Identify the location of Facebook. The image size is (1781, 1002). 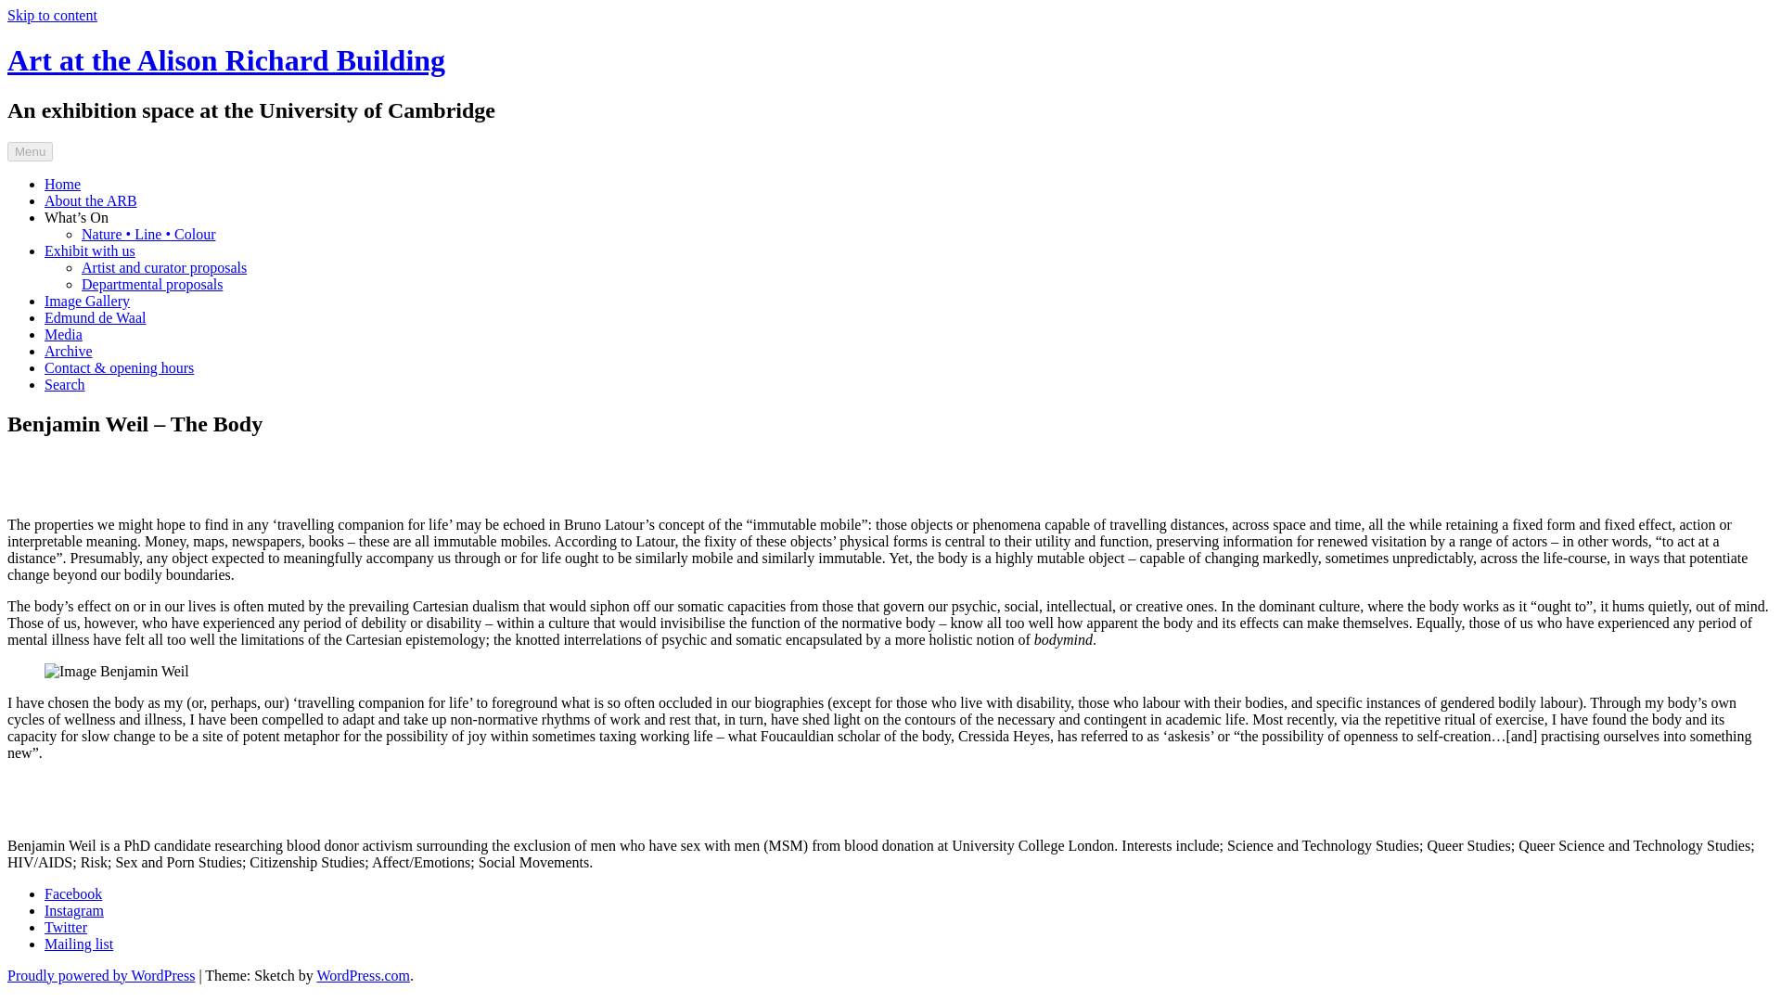
(72, 893).